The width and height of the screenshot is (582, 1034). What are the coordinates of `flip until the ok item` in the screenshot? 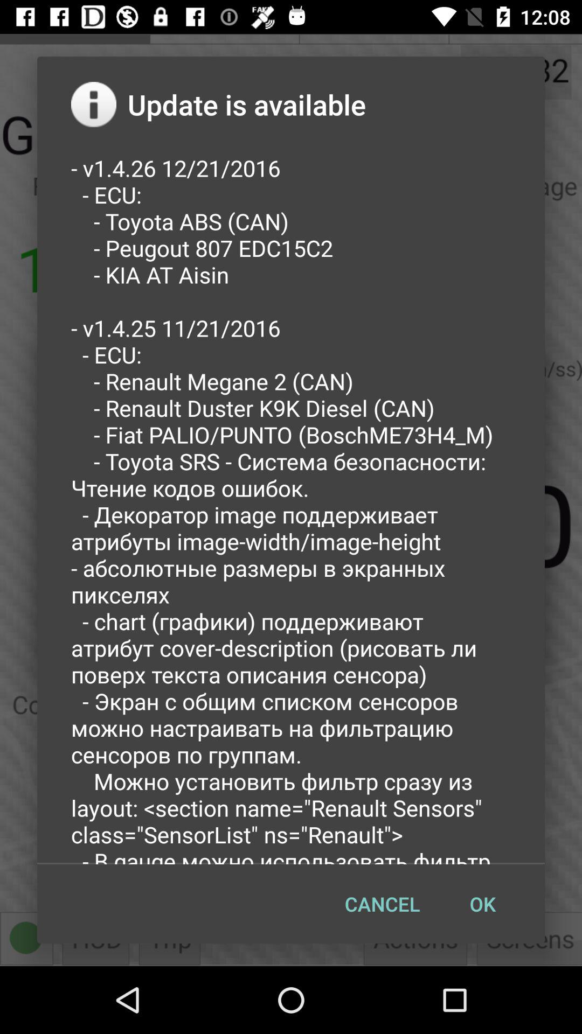 It's located at (482, 904).